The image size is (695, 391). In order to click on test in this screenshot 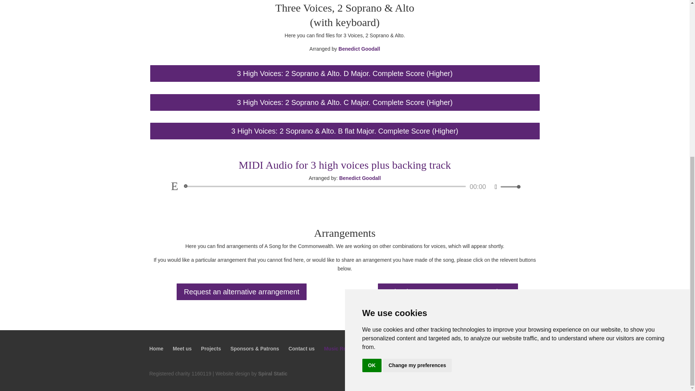, I will do `click(273, 374)`.